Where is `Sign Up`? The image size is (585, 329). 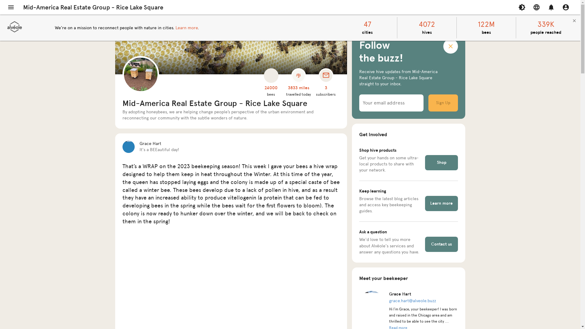 Sign Up is located at coordinates (443, 103).